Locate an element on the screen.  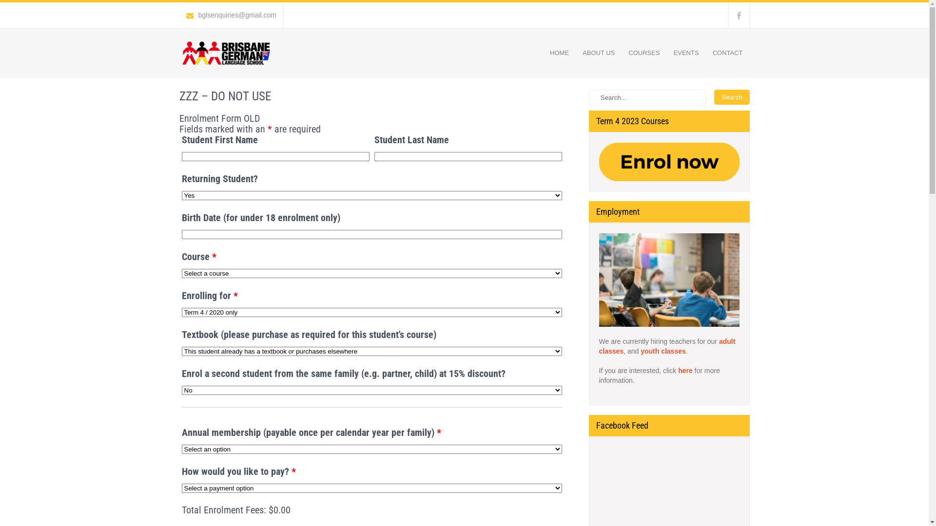
CONTACT is located at coordinates (728, 53).